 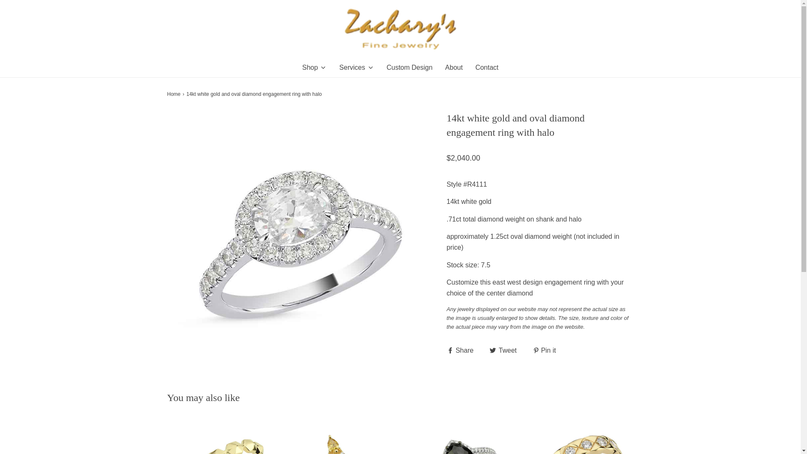 I want to click on Pin it, so click(x=544, y=350).